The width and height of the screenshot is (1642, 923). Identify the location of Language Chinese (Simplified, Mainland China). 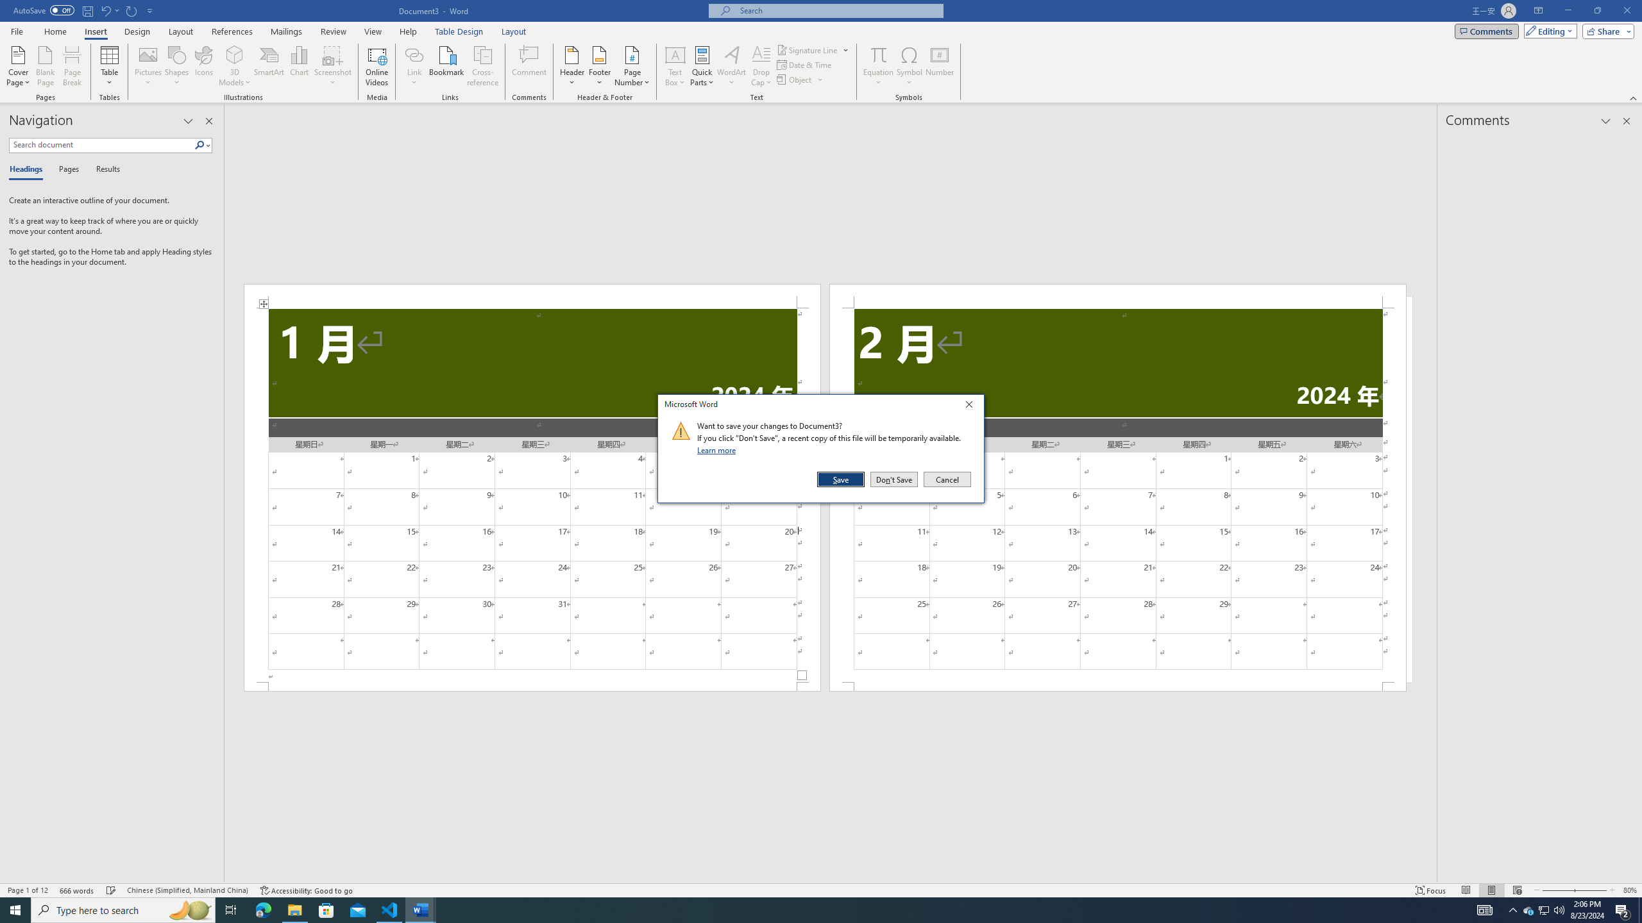
(894, 479).